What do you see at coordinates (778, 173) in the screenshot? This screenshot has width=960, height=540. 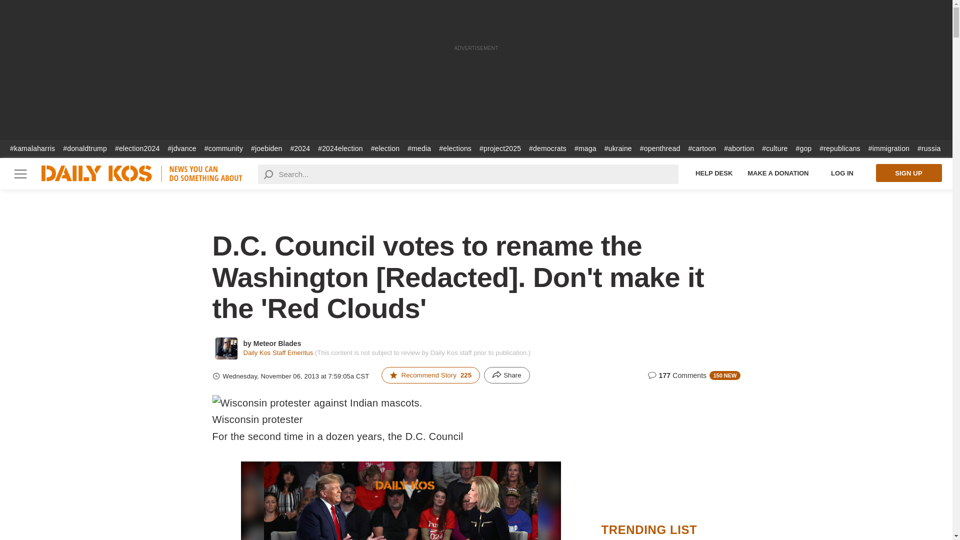 I see `MAKE A DONATION` at bounding box center [778, 173].